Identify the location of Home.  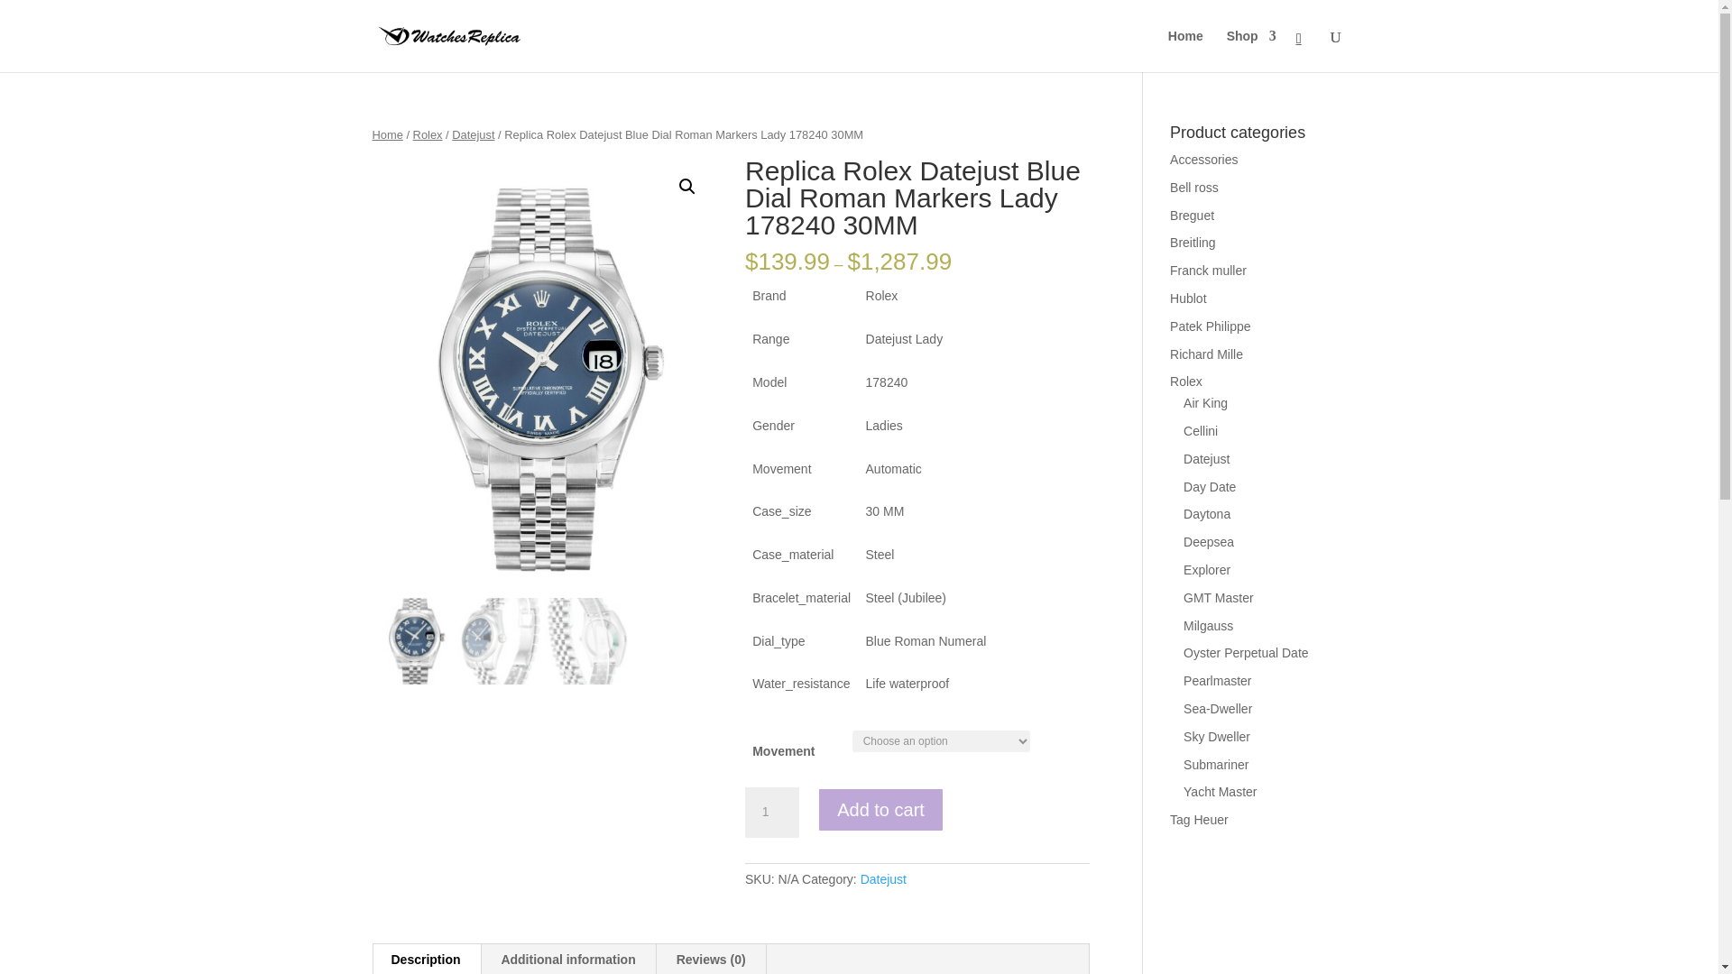
(1185, 51).